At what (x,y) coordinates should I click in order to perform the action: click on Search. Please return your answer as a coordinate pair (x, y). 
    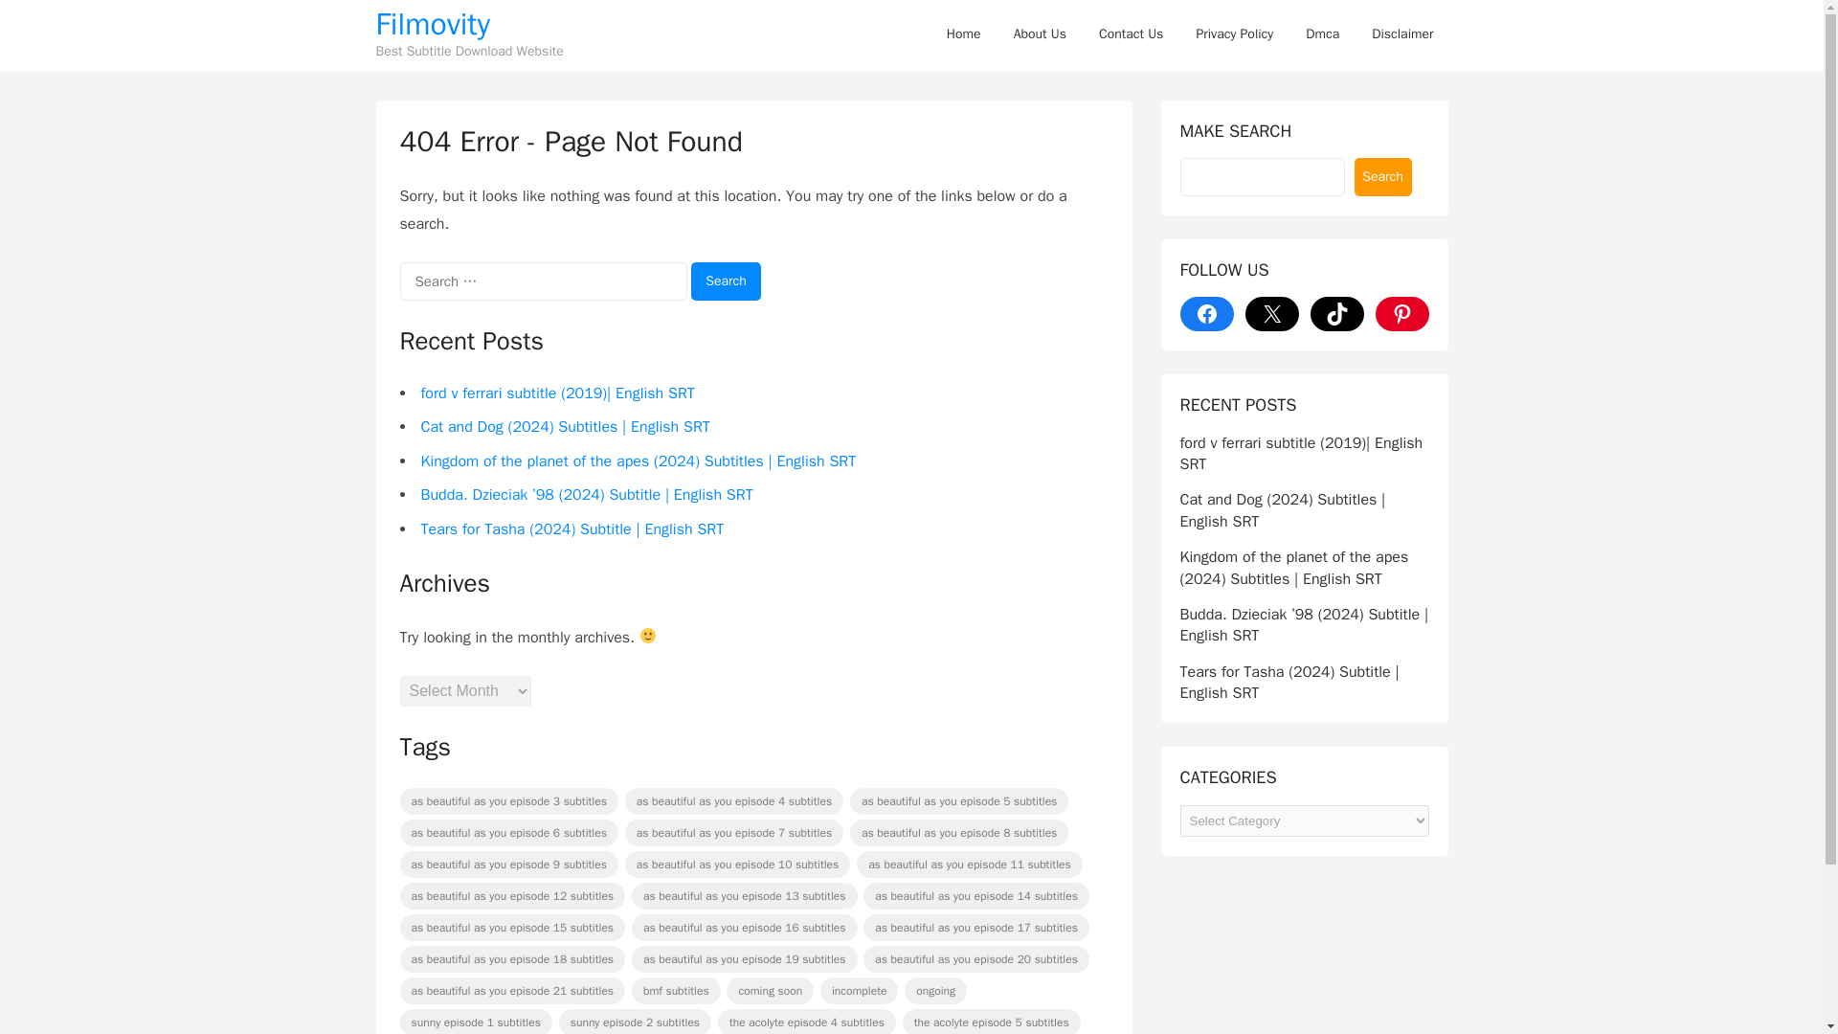
    Looking at the image, I should click on (726, 281).